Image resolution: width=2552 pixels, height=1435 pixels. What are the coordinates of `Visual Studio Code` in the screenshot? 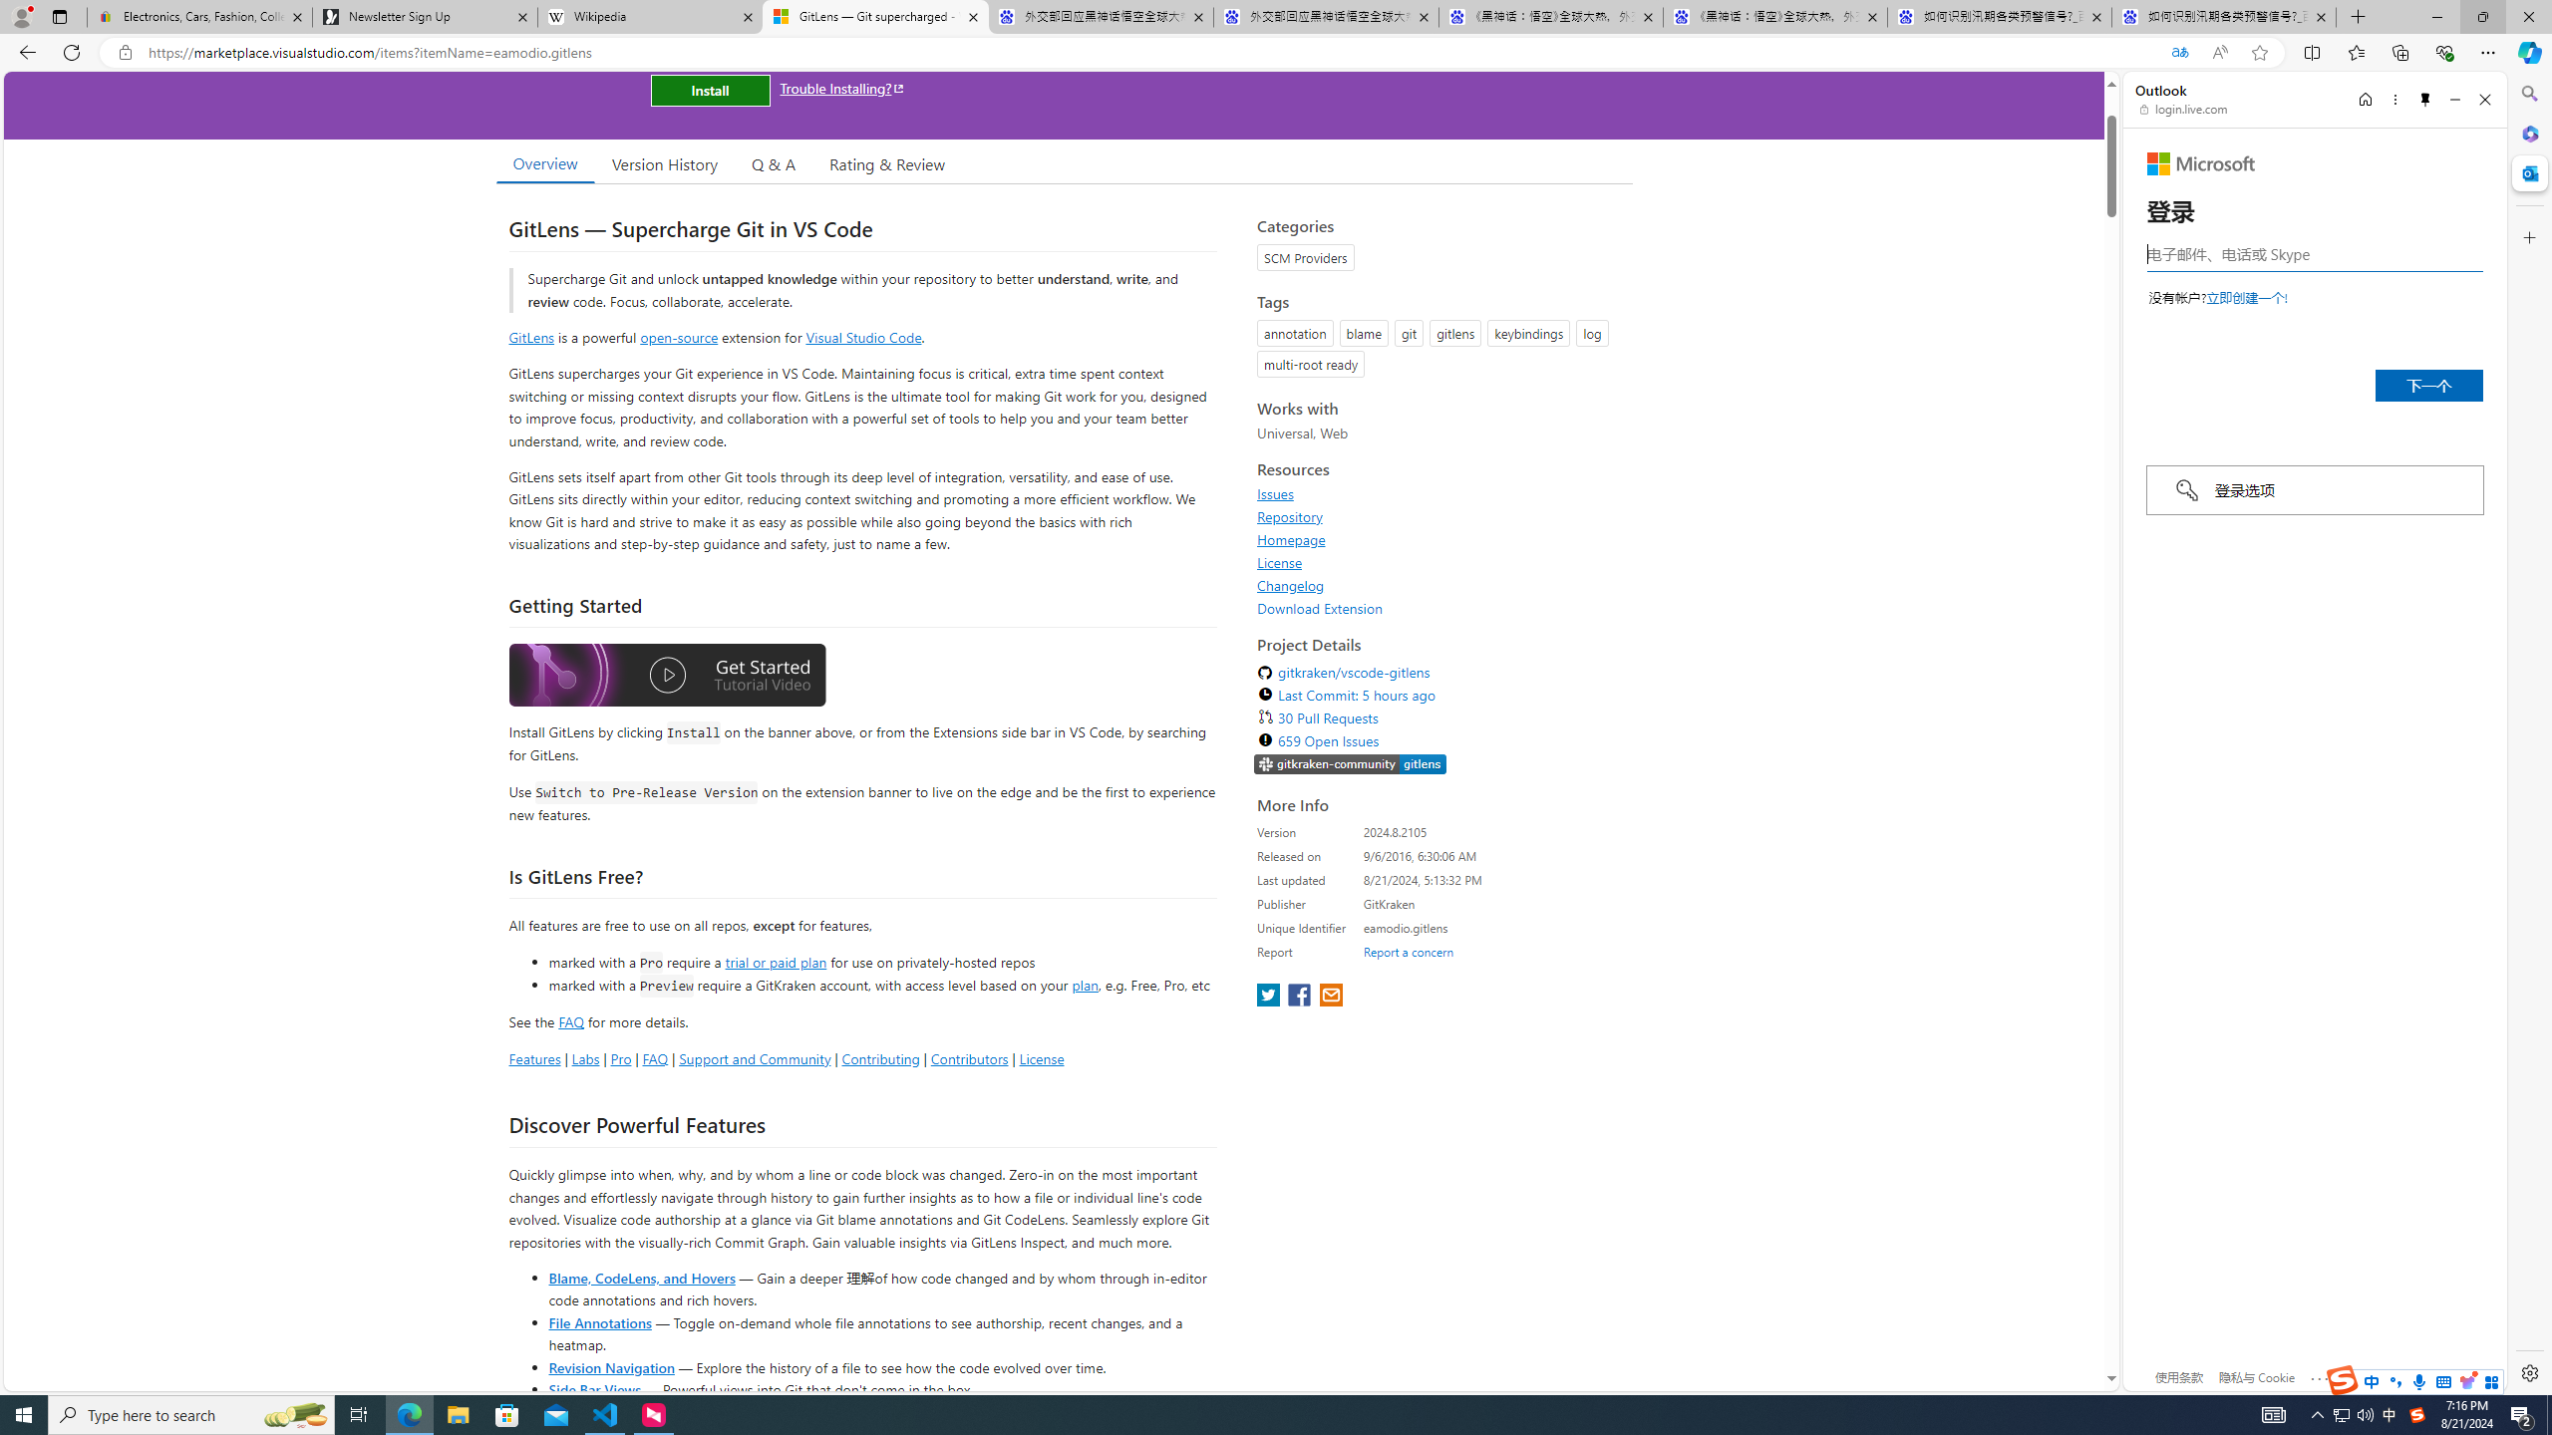 It's located at (863, 337).